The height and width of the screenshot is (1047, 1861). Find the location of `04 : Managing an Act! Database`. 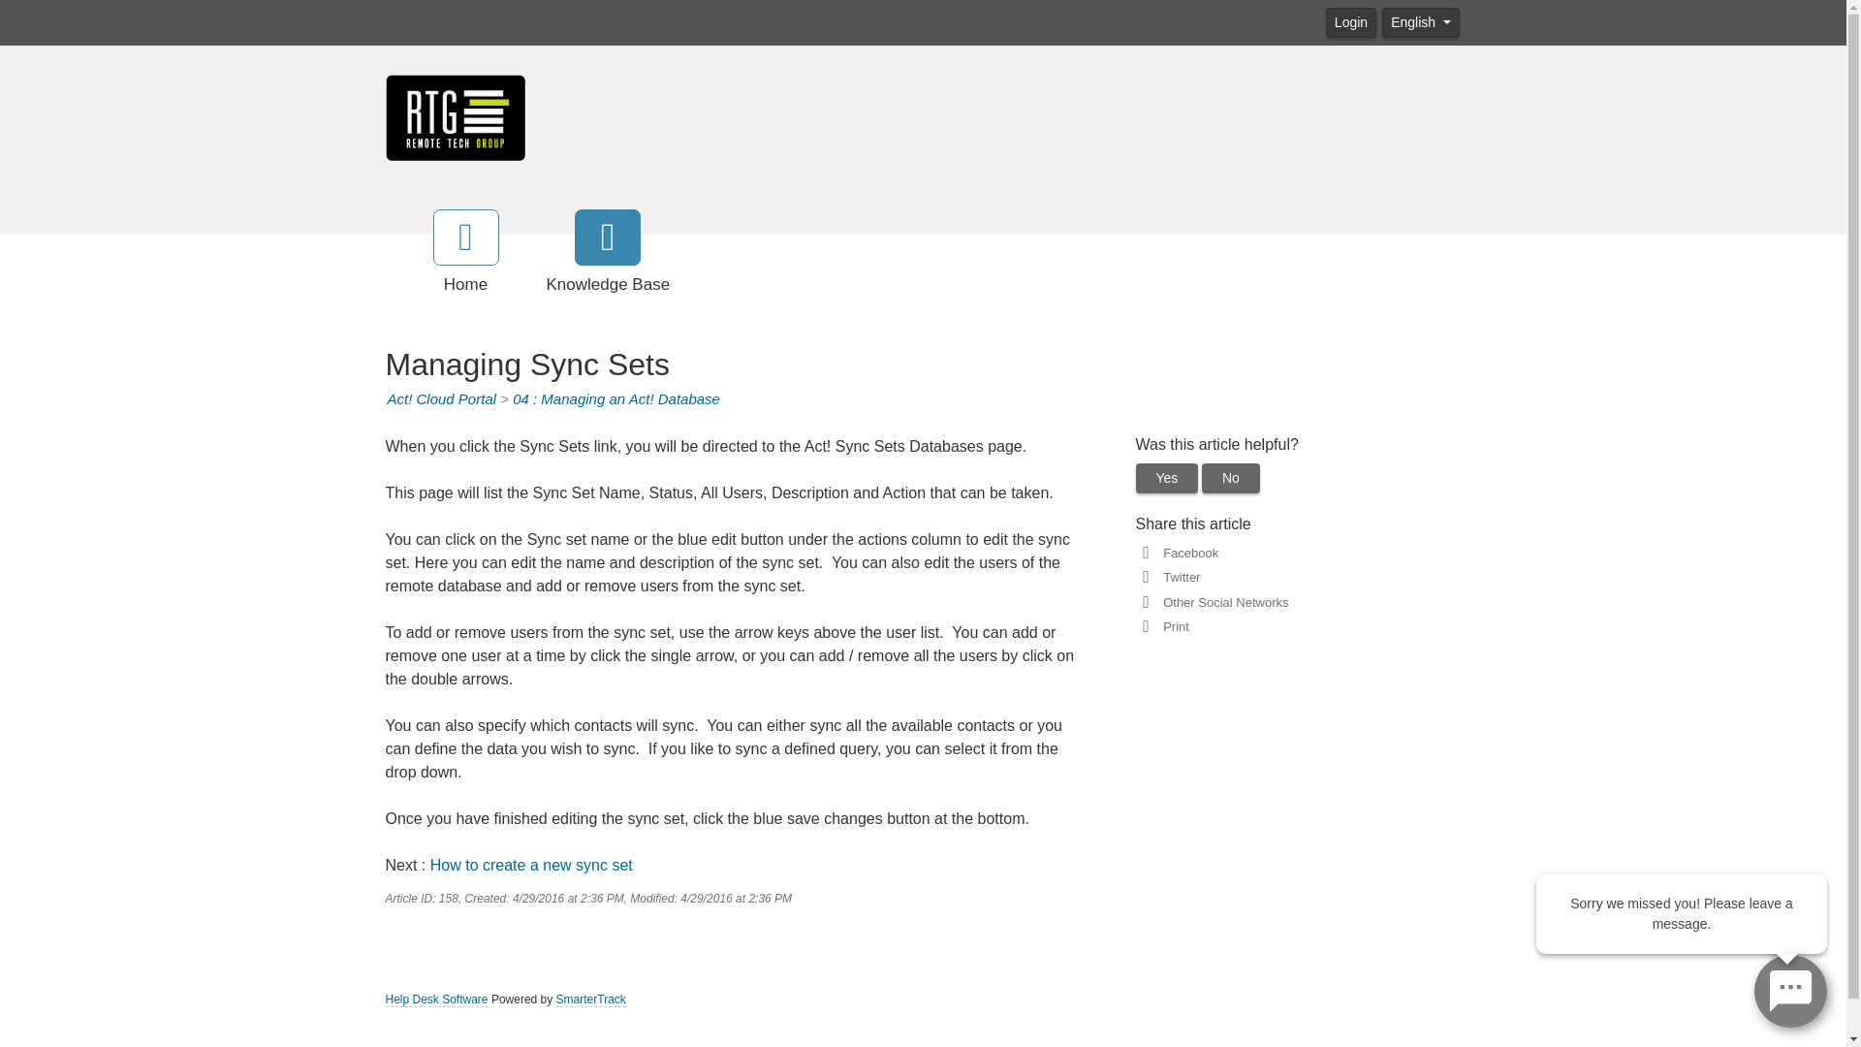

04 : Managing an Act! Database is located at coordinates (616, 398).